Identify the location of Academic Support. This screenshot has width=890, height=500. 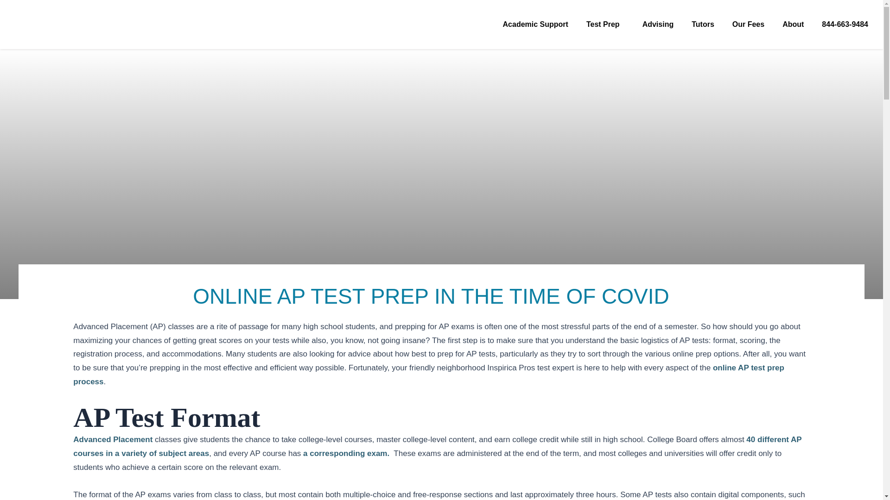
(536, 25).